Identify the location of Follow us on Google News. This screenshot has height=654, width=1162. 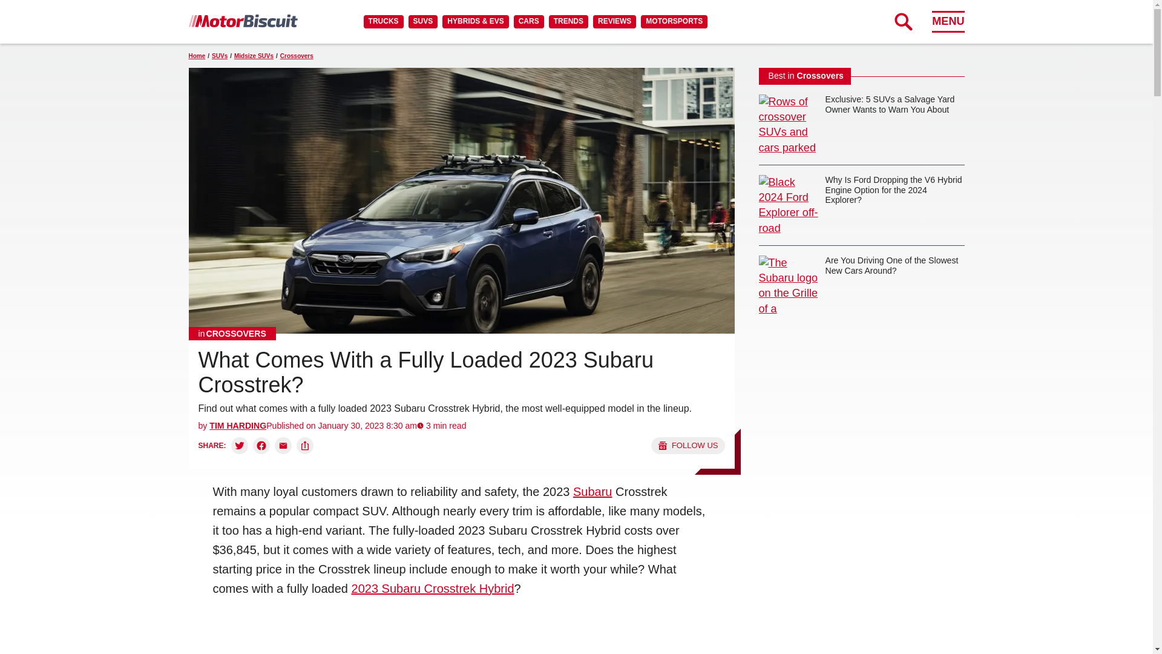
(688, 446).